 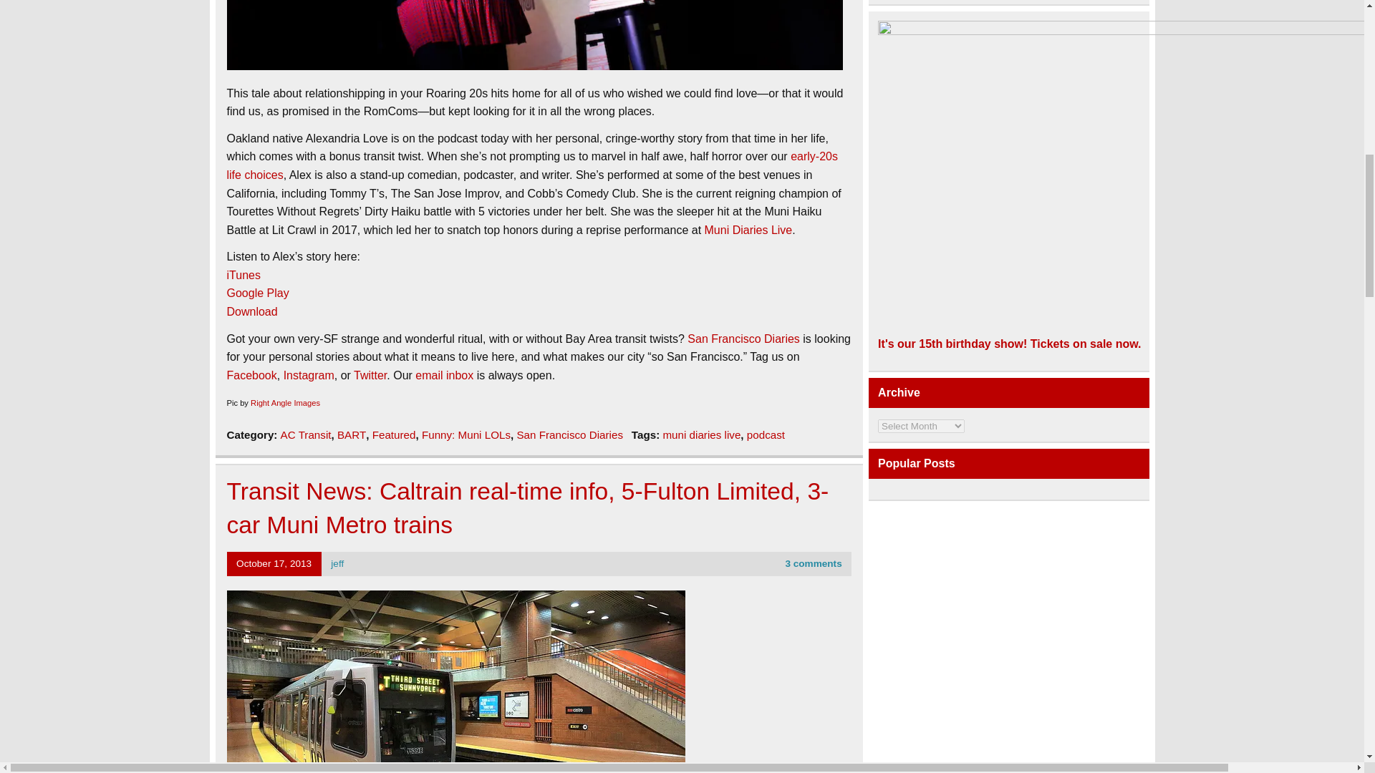 What do you see at coordinates (243, 275) in the screenshot?
I see `iTunes` at bounding box center [243, 275].